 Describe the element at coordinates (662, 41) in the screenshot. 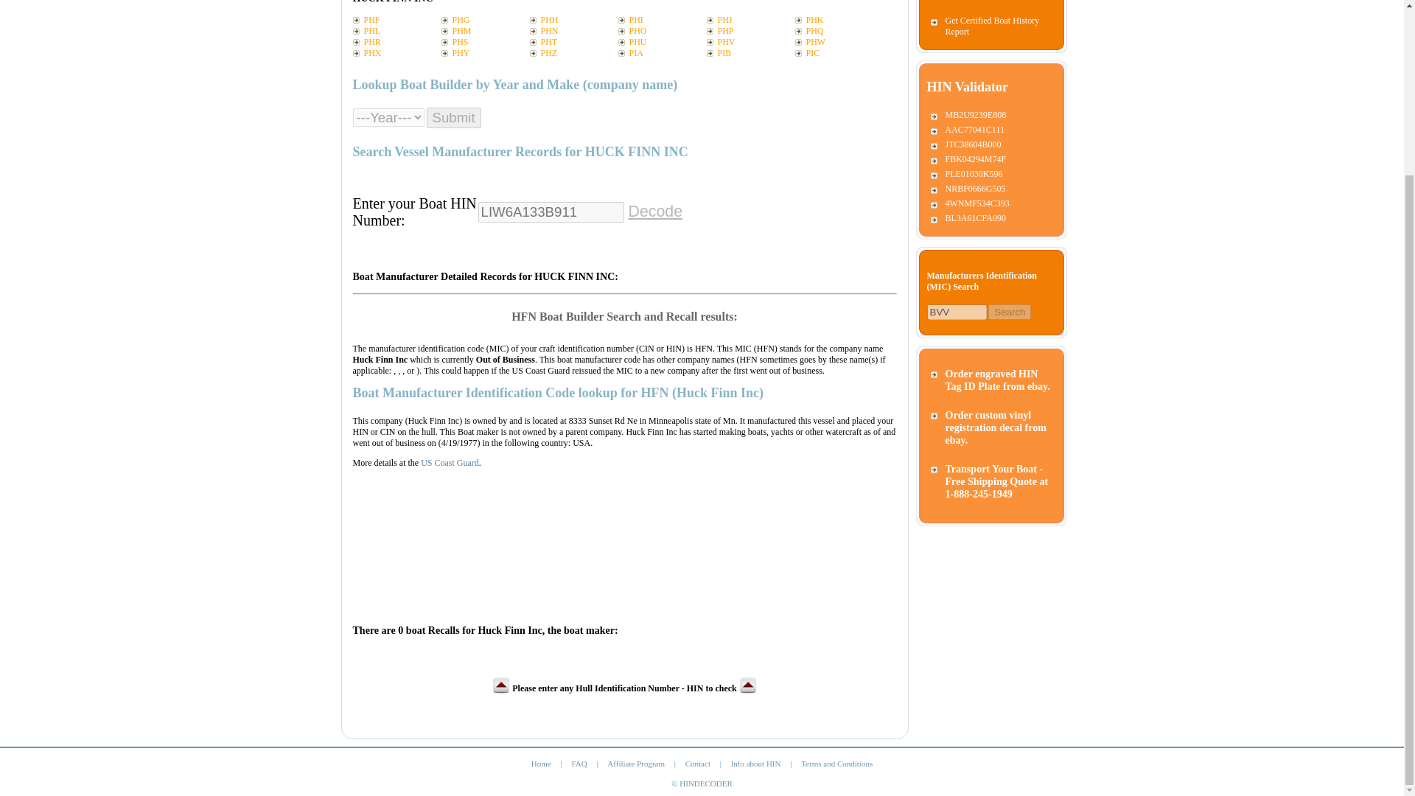

I see `PHU` at that location.